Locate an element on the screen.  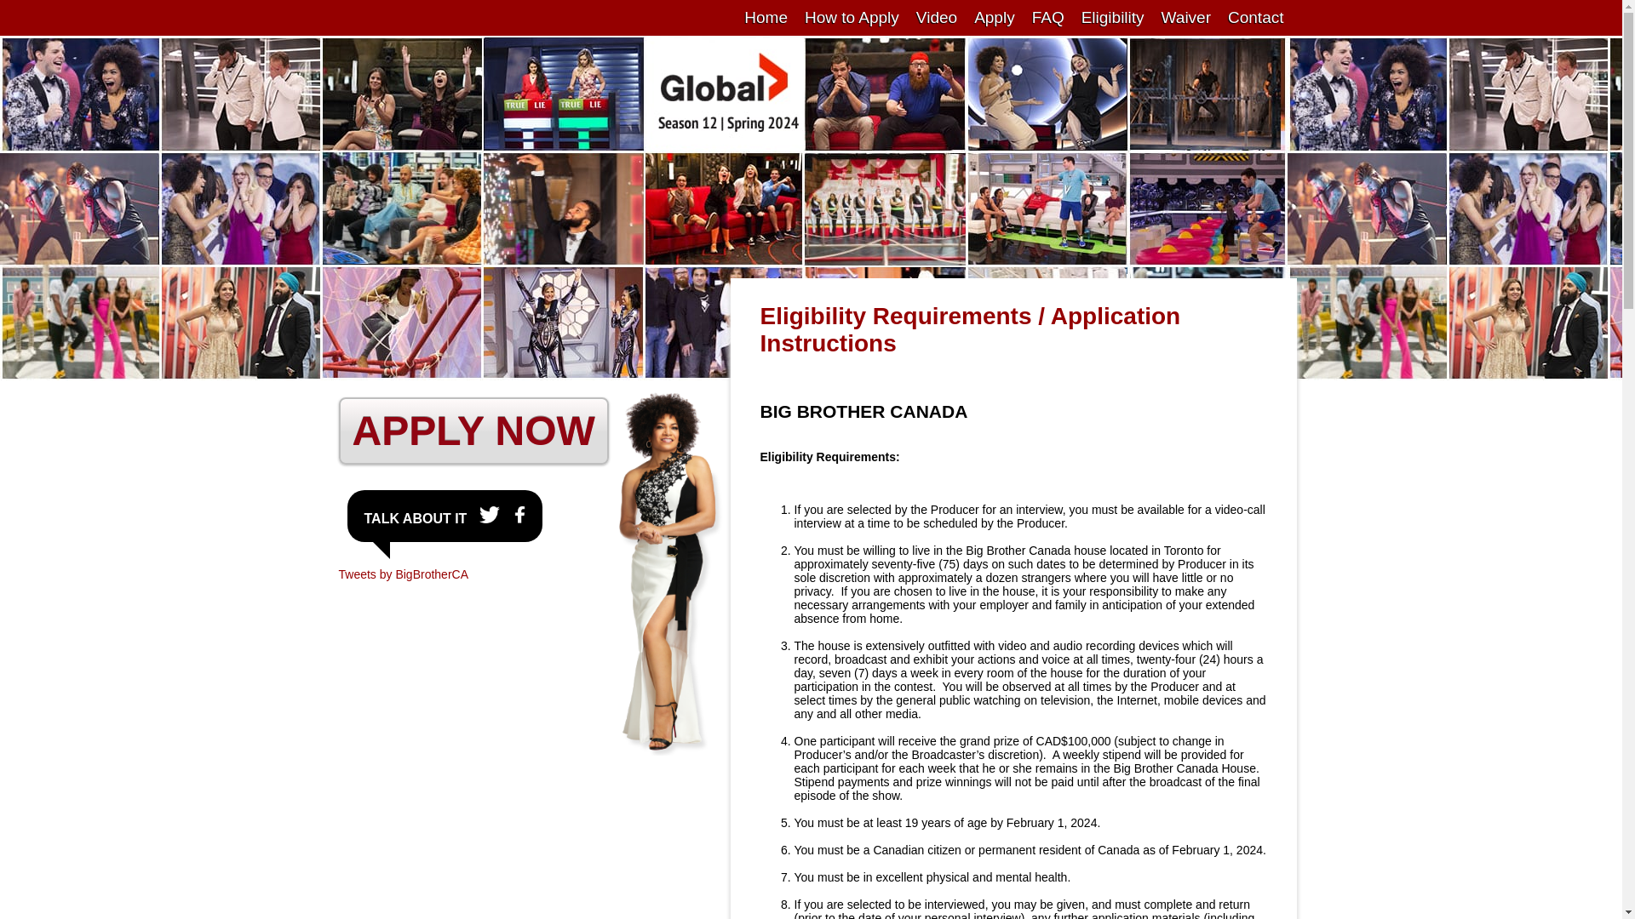
Home is located at coordinates (766, 18).